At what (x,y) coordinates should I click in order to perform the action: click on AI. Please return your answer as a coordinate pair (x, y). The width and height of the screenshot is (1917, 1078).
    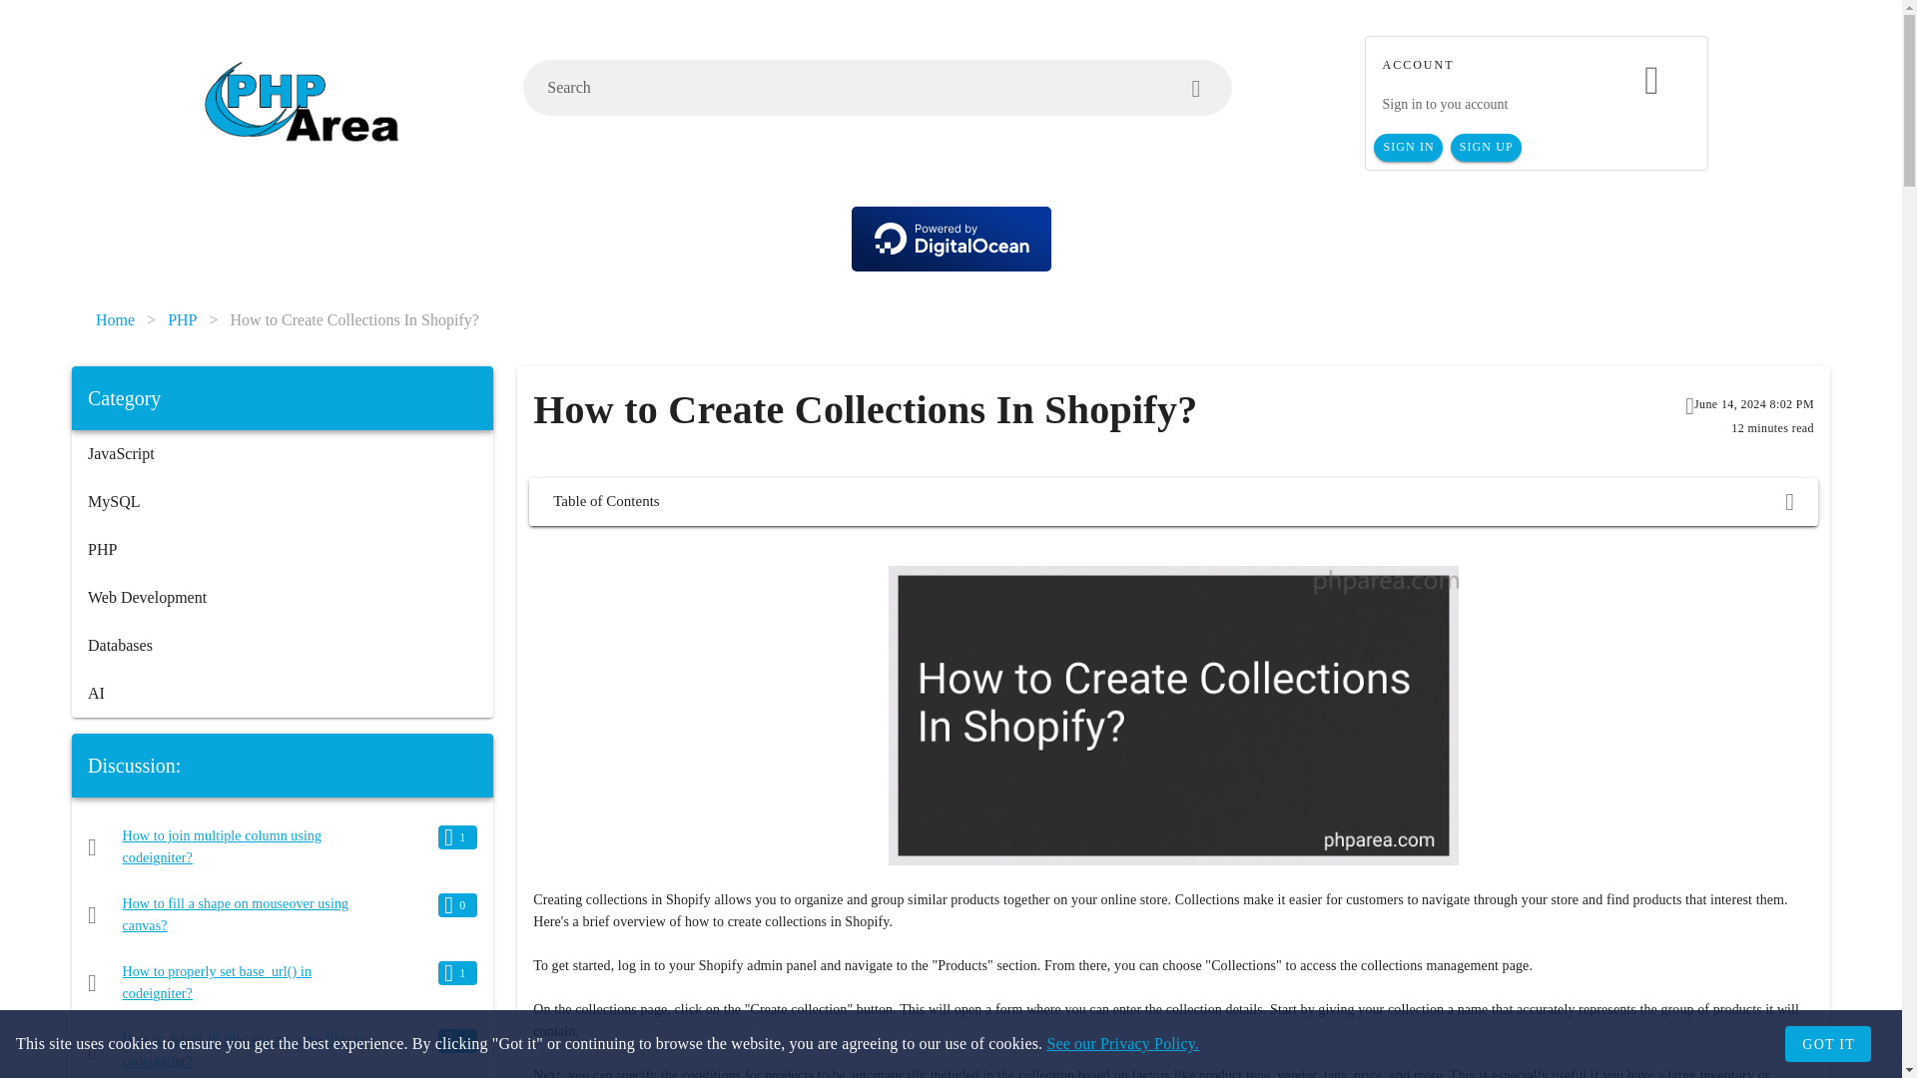
    Looking at the image, I should click on (282, 693).